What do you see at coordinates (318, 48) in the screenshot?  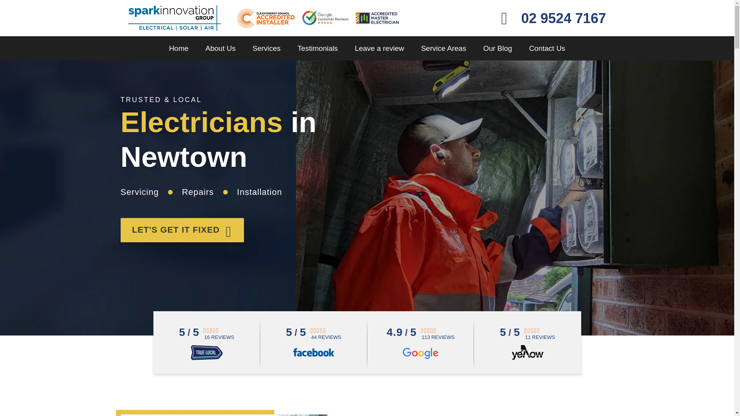 I see `Testimonials` at bounding box center [318, 48].